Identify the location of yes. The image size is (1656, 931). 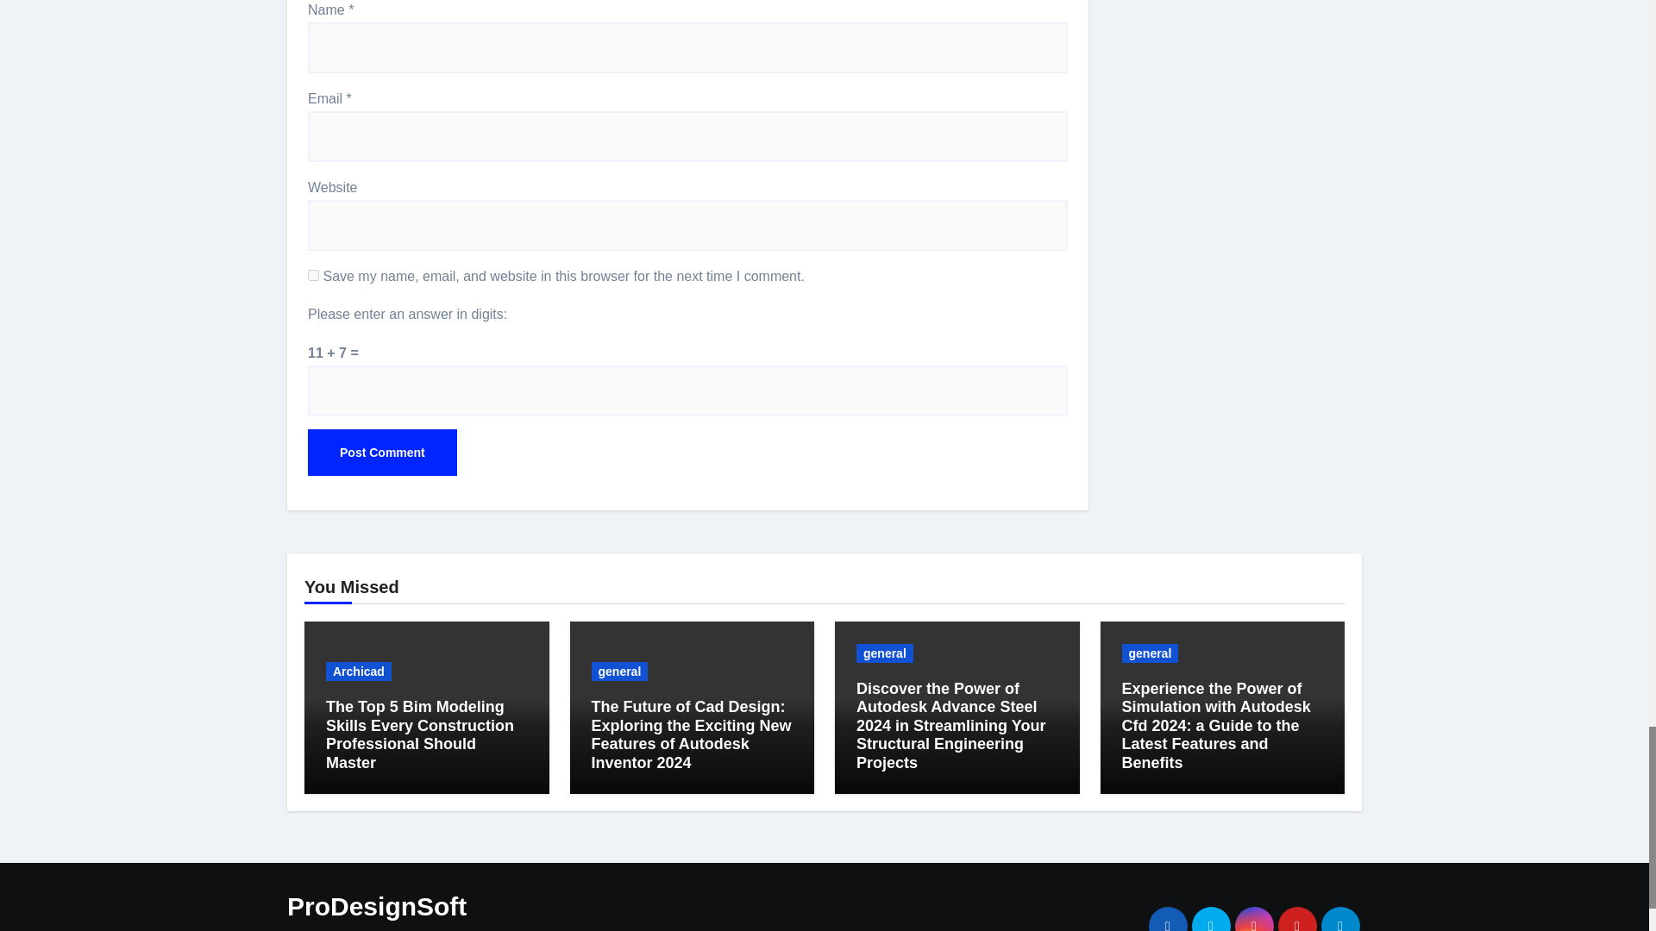
(314, 276).